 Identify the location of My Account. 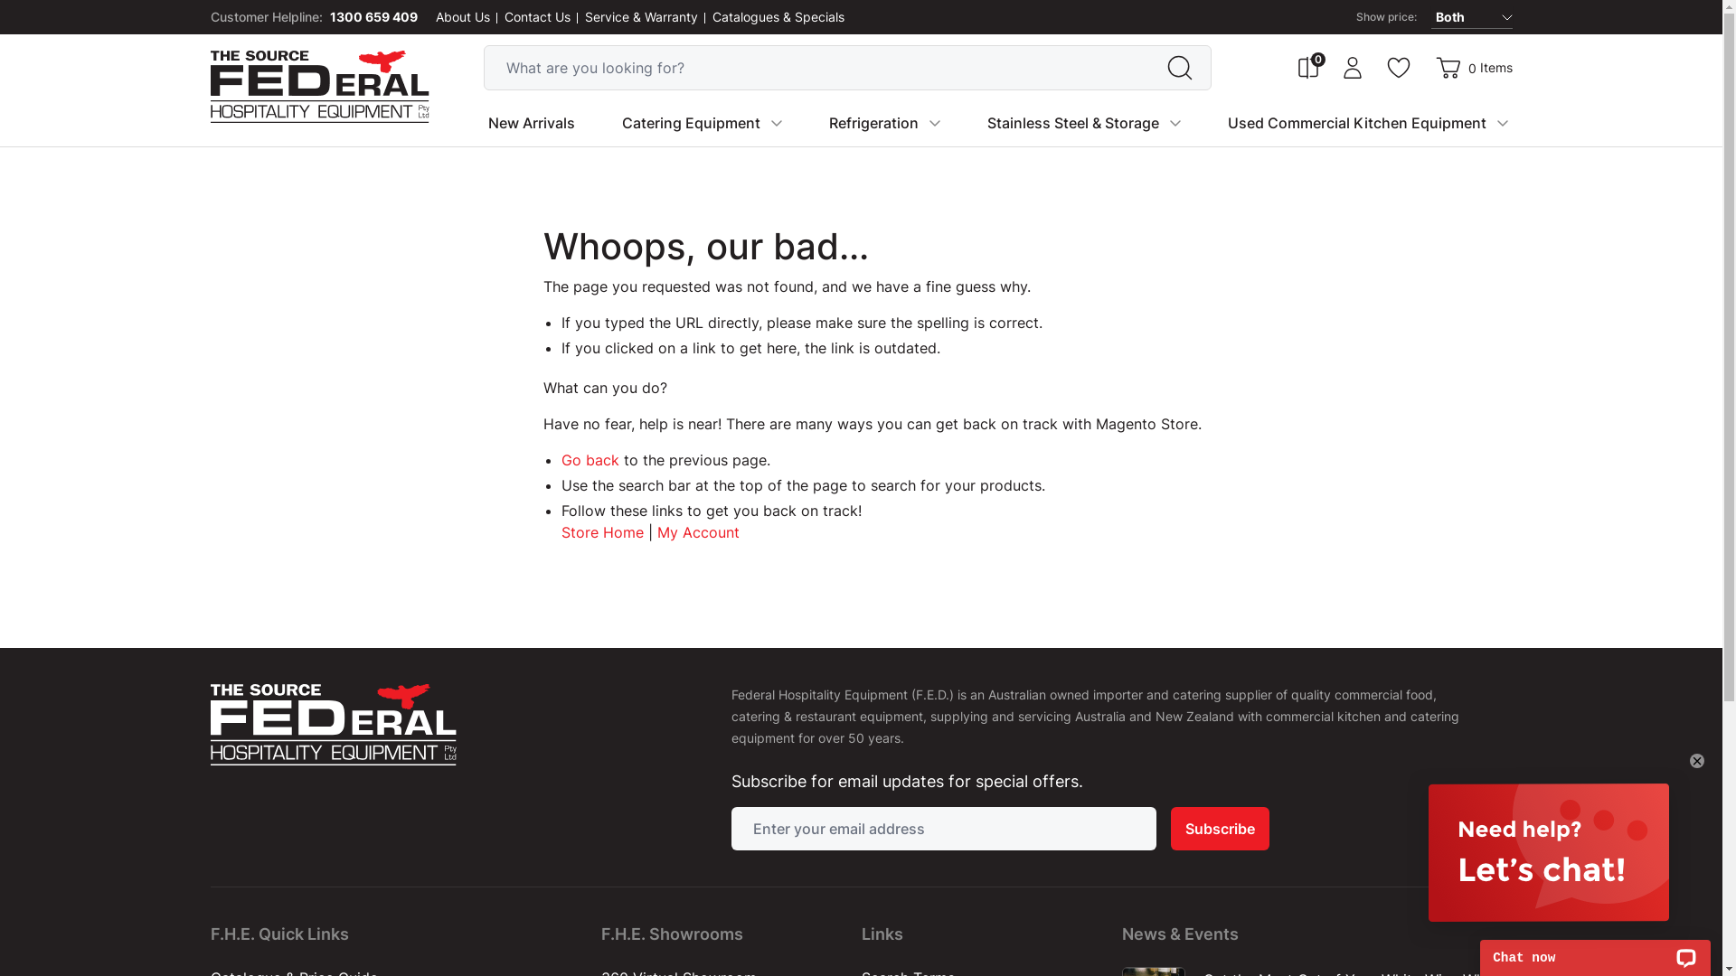
(1353, 68).